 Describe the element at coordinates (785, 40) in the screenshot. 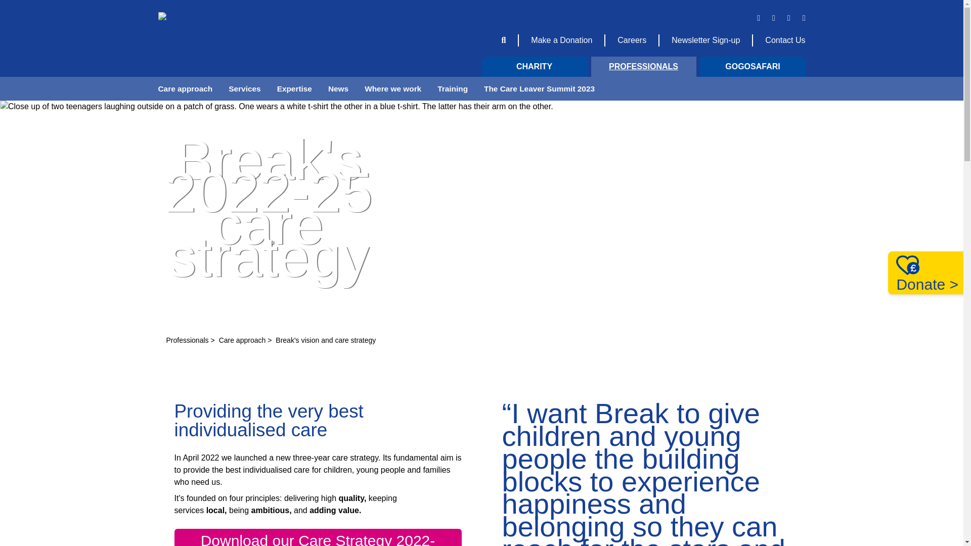

I see `Contact Us` at that location.